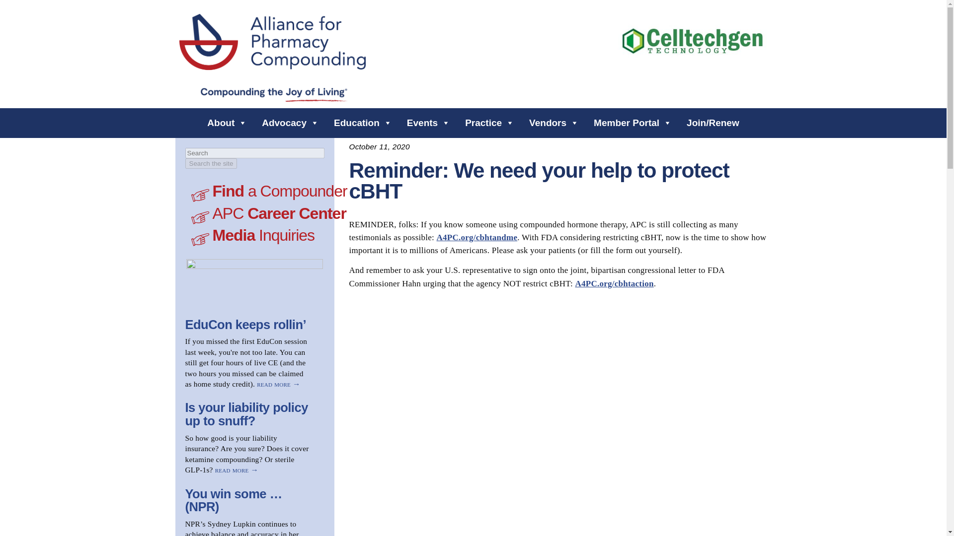  Describe the element at coordinates (211, 163) in the screenshot. I see `Search the site` at that location.